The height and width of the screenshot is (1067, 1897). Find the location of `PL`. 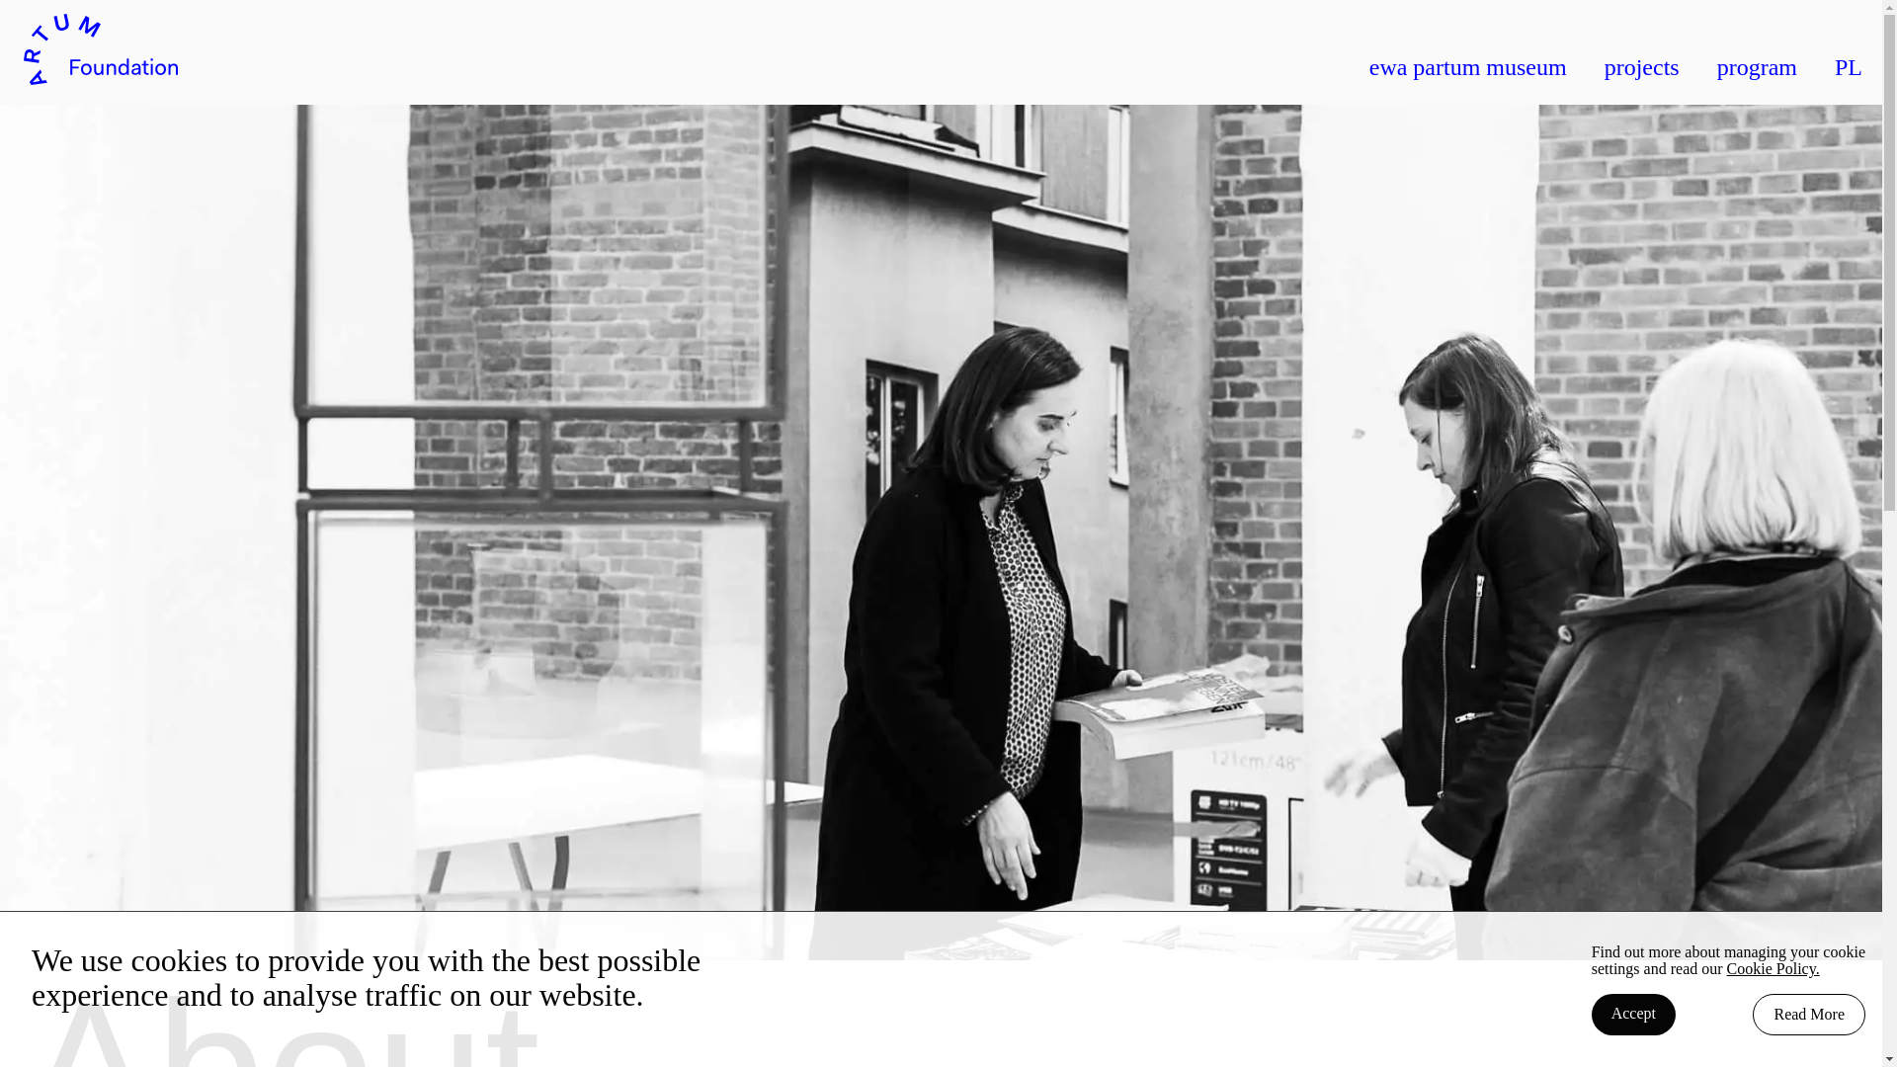

PL is located at coordinates (1848, 67).